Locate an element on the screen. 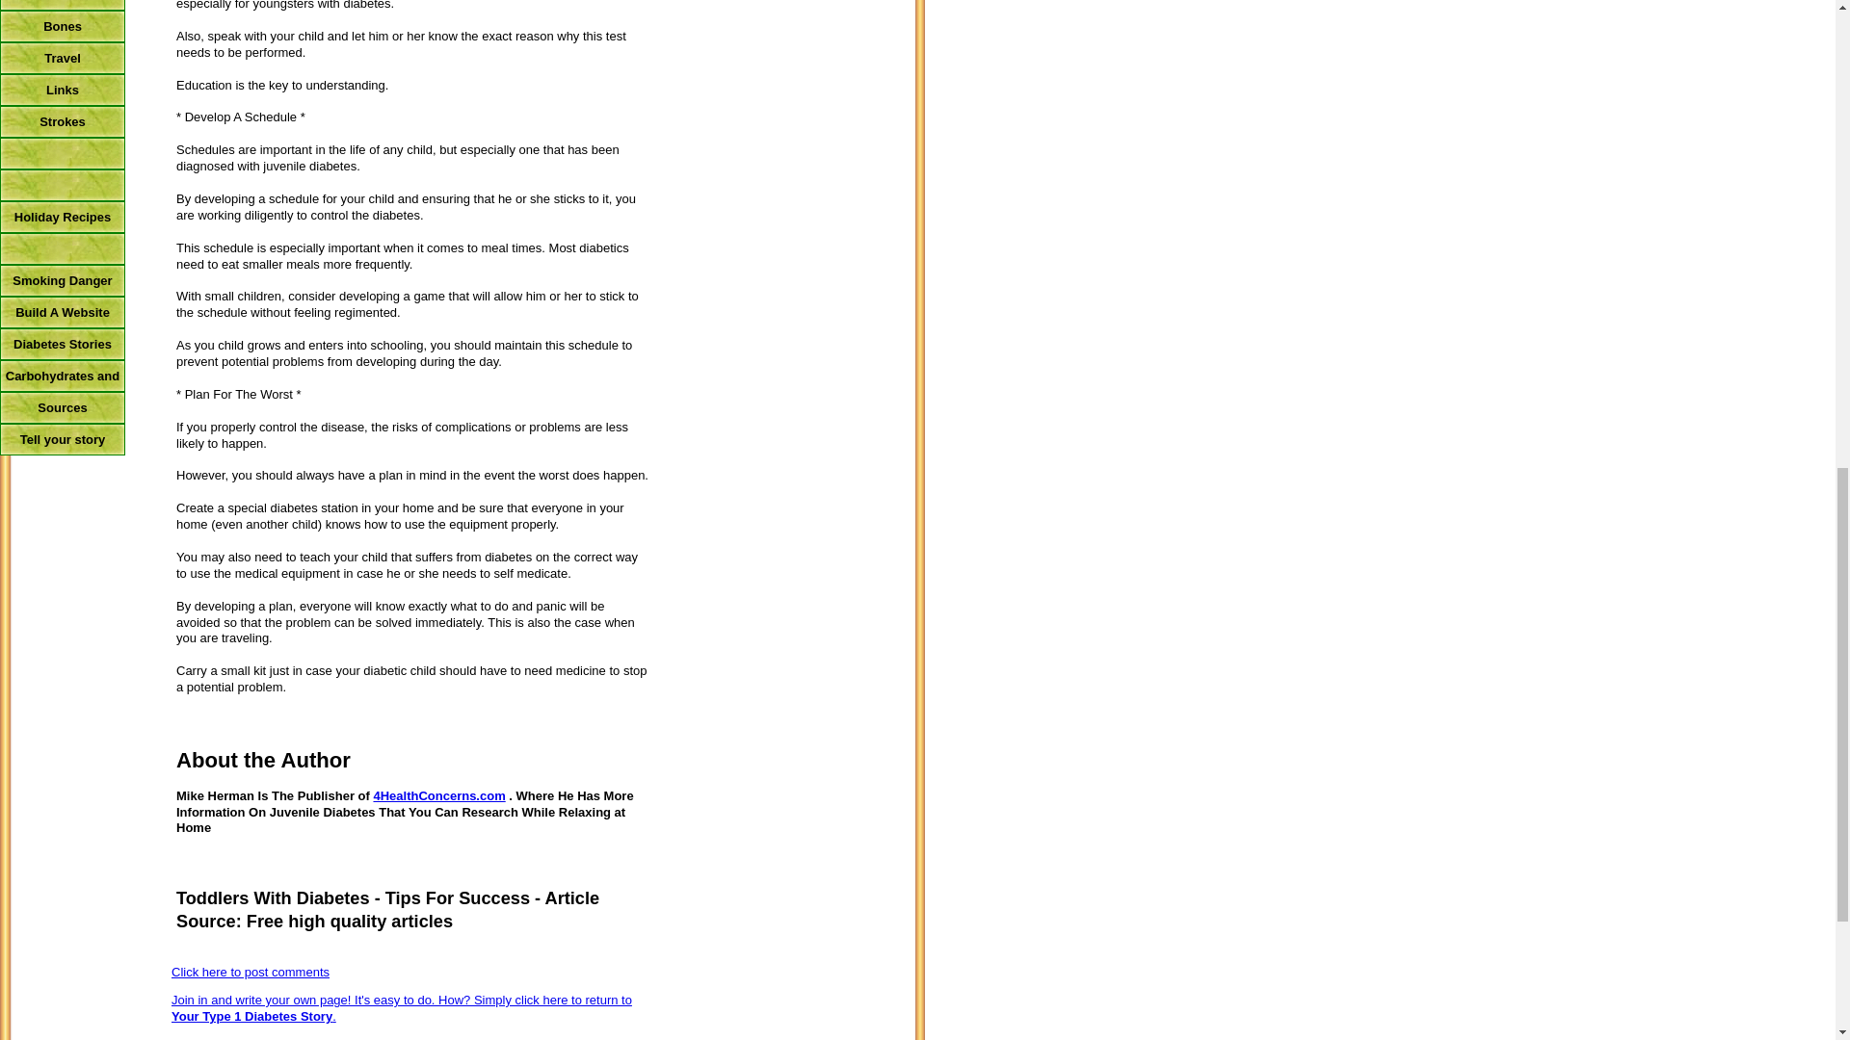 This screenshot has height=1040, width=1850. Travel is located at coordinates (63, 58).